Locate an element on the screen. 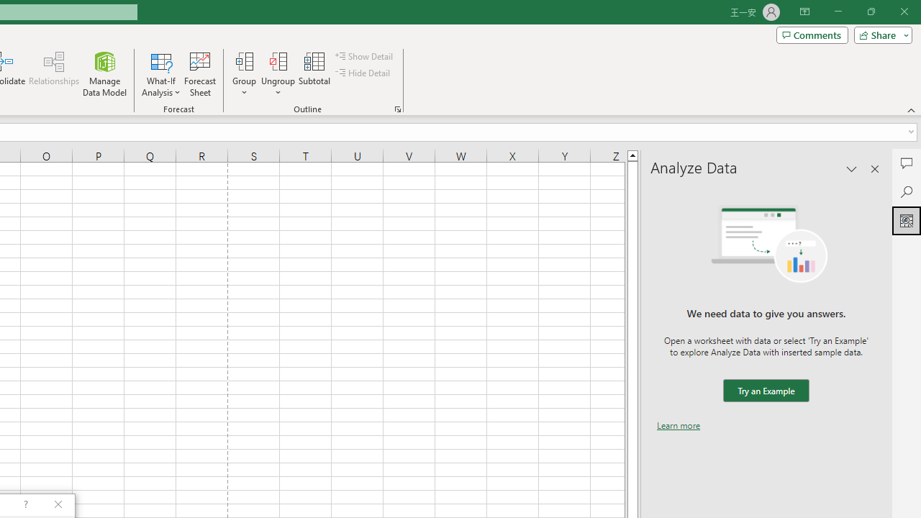 Image resolution: width=921 pixels, height=518 pixels. Share is located at coordinates (880, 35).